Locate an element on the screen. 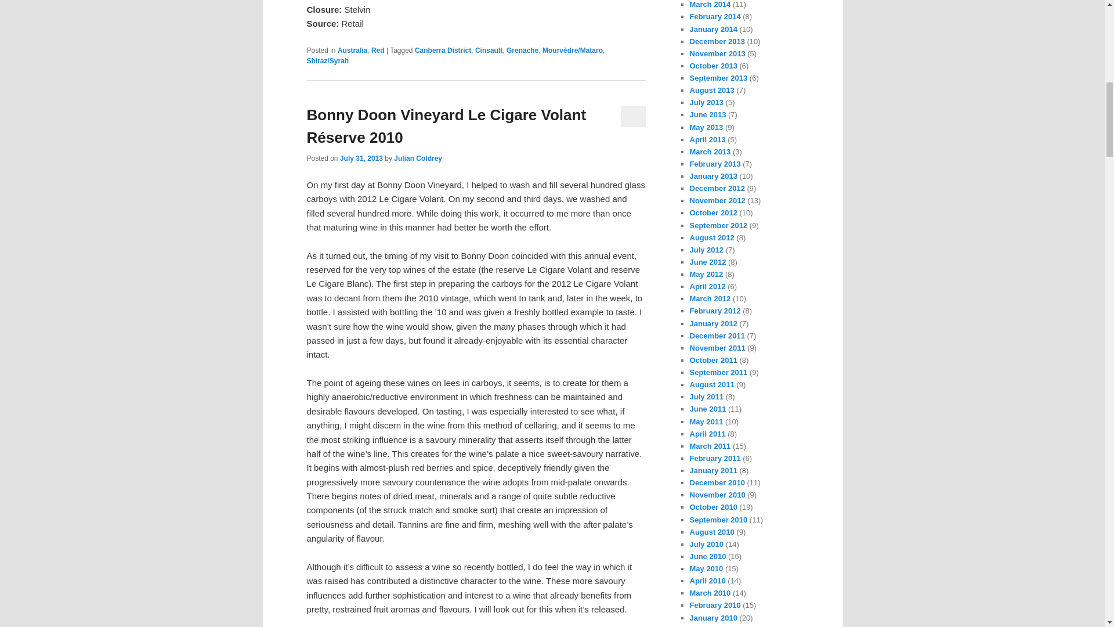  July 31, 2013 is located at coordinates (361, 158).